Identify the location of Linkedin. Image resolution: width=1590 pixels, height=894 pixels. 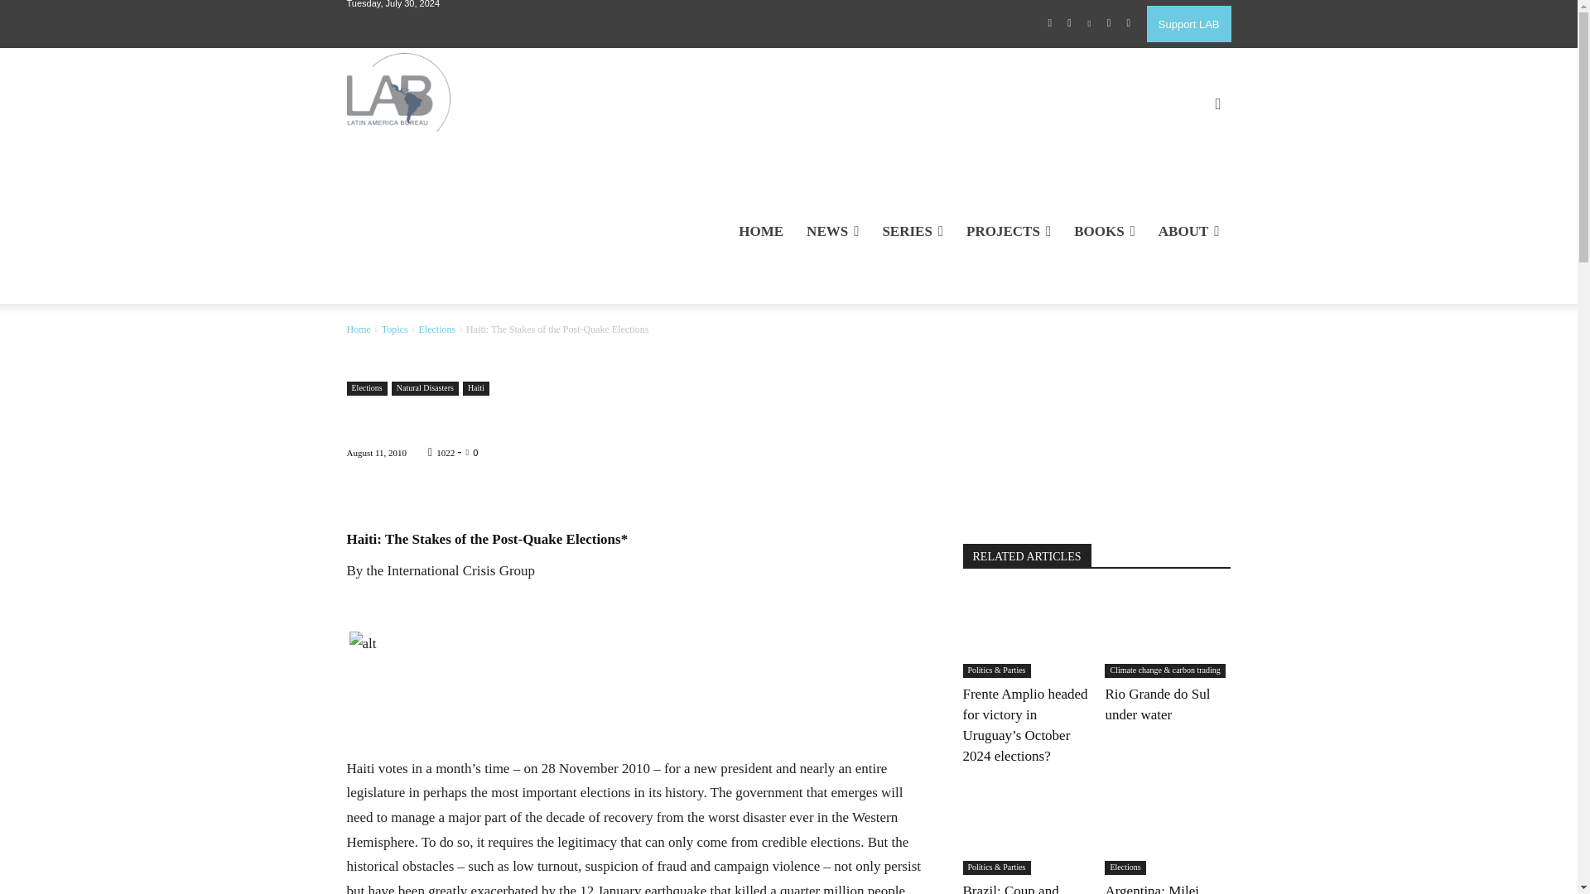
(1090, 24).